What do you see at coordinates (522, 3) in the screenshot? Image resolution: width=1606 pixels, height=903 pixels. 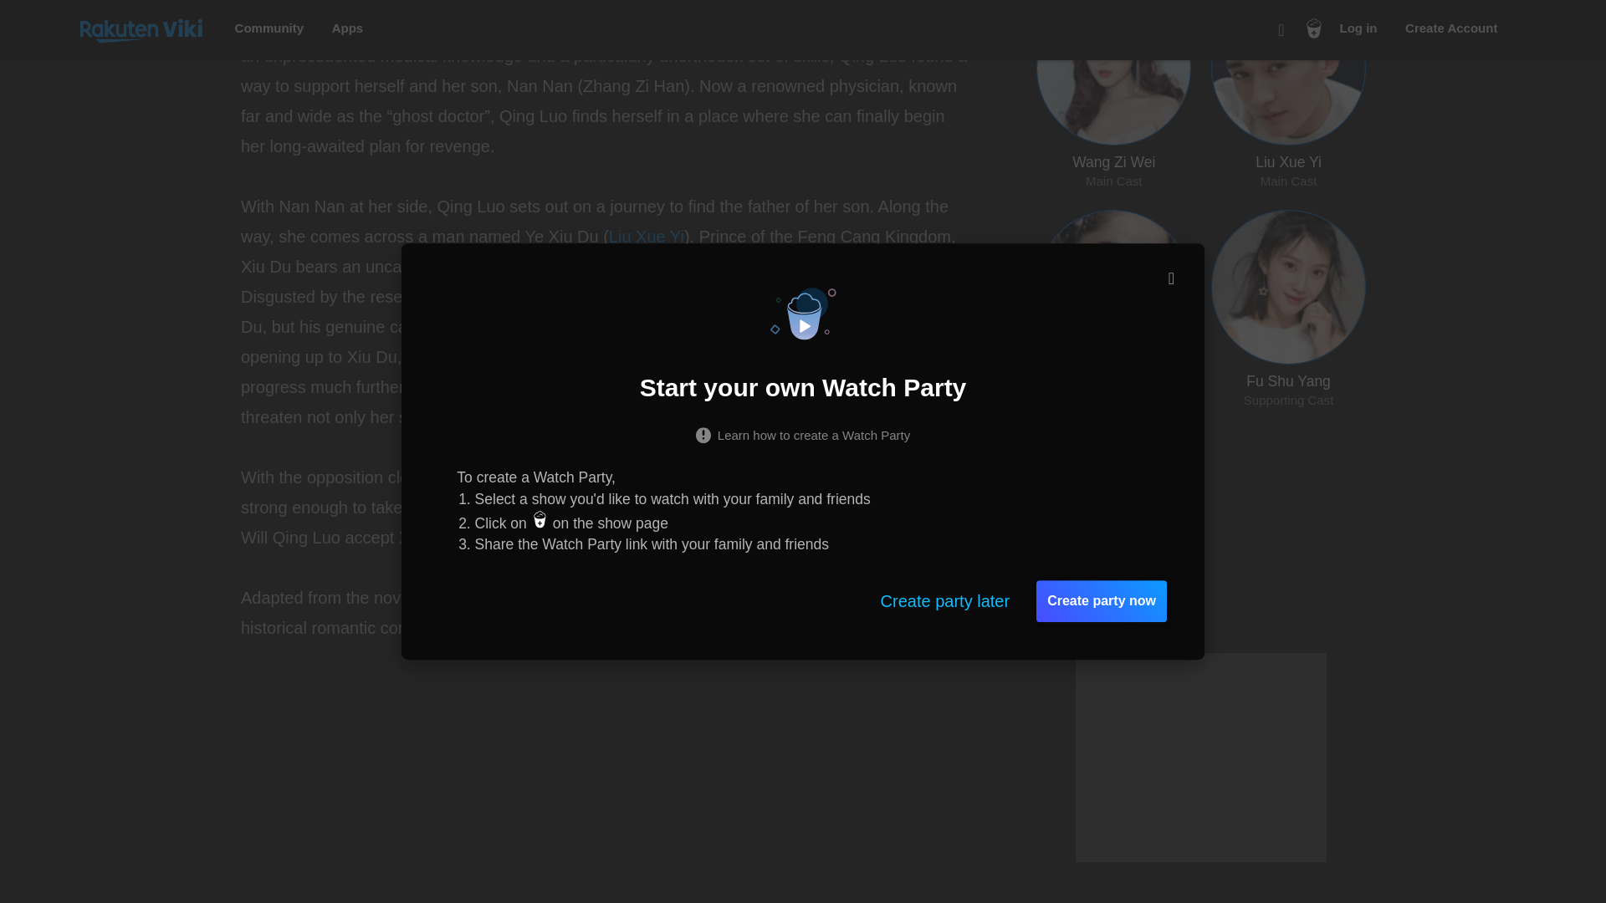 I see `Wang Zi We` at bounding box center [522, 3].